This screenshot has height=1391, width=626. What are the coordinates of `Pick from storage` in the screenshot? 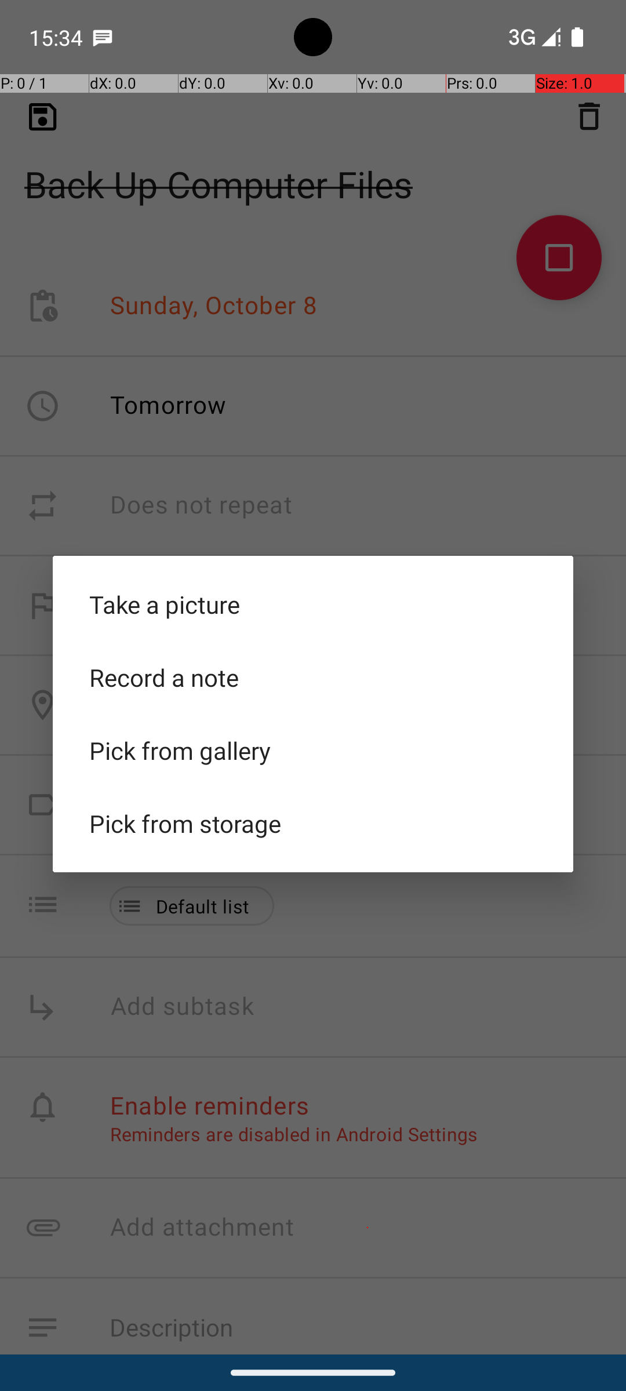 It's located at (313, 824).